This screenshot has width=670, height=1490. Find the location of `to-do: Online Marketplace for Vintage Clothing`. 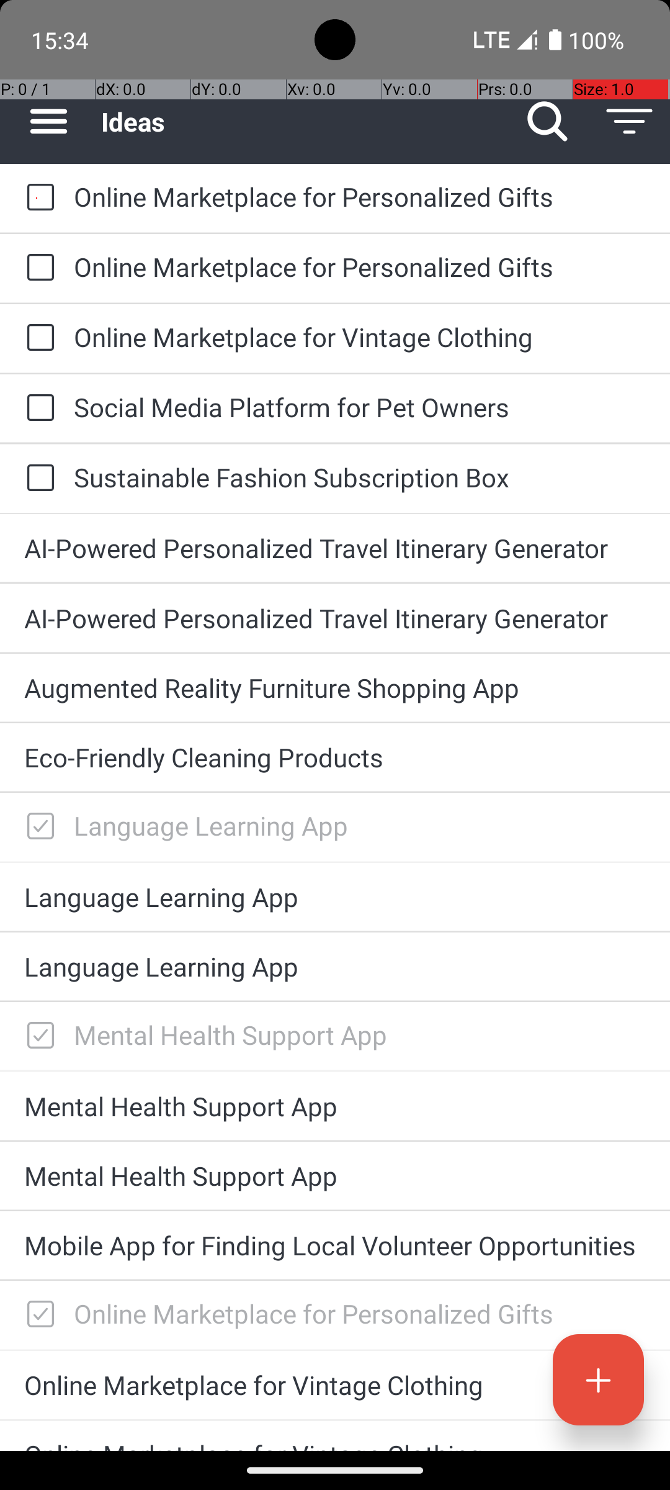

to-do: Online Marketplace for Vintage Clothing is located at coordinates (37, 338).